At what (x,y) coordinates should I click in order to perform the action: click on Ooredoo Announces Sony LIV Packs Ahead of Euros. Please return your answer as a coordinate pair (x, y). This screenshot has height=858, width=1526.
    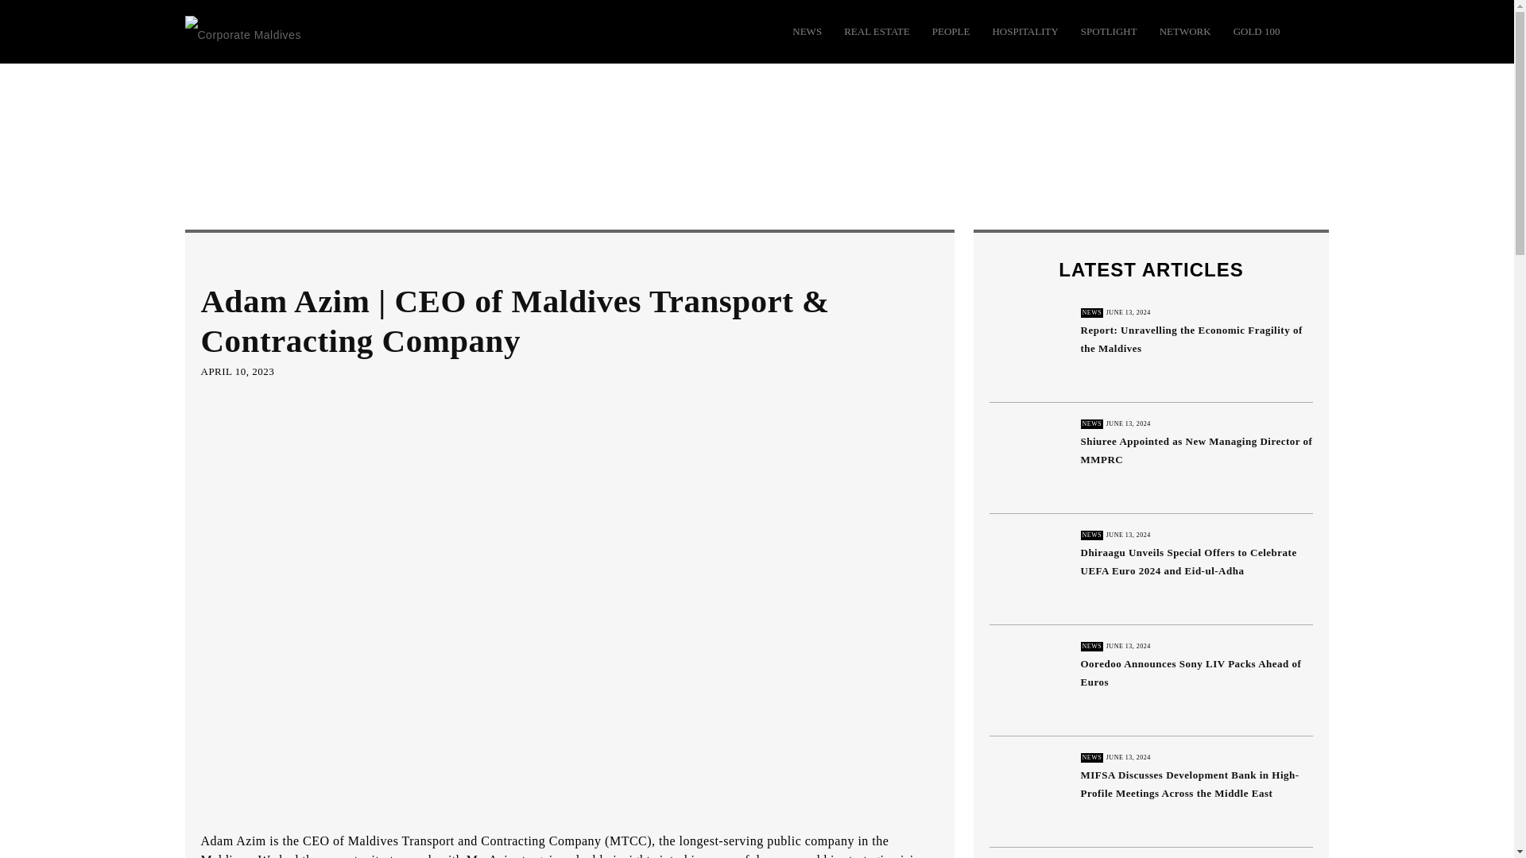
    Looking at the image, I should click on (1191, 673).